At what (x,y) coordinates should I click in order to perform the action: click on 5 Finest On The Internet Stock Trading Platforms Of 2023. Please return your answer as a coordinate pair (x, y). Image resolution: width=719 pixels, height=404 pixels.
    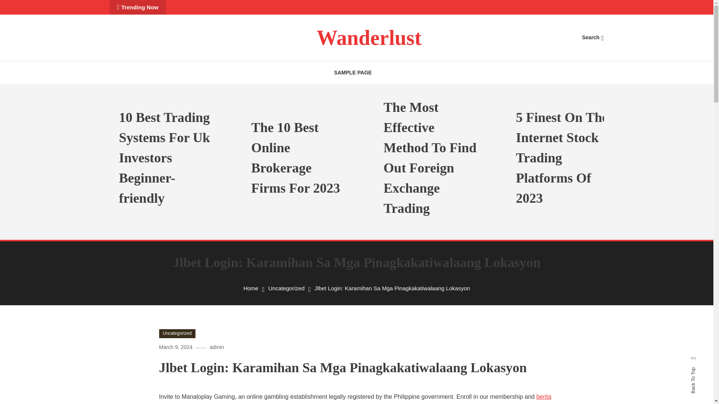
    Looking at the image, I should click on (583, 158).